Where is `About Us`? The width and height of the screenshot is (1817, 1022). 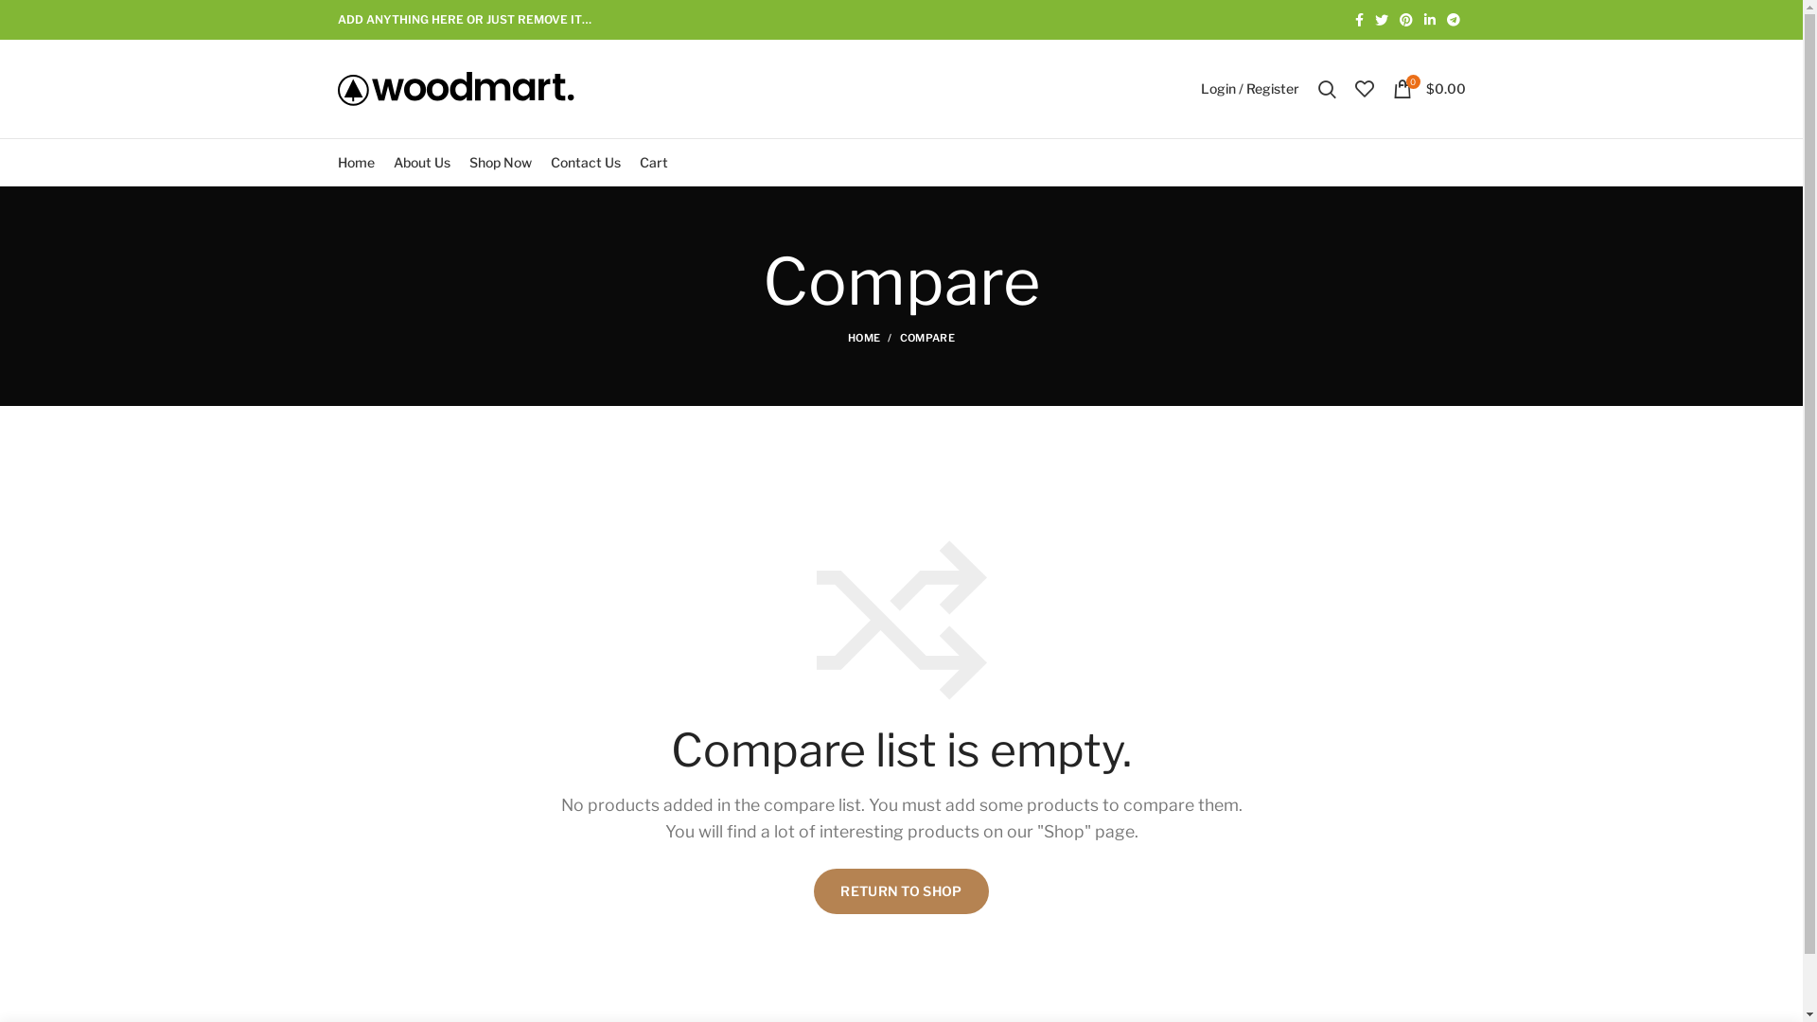 About Us is located at coordinates (422, 163).